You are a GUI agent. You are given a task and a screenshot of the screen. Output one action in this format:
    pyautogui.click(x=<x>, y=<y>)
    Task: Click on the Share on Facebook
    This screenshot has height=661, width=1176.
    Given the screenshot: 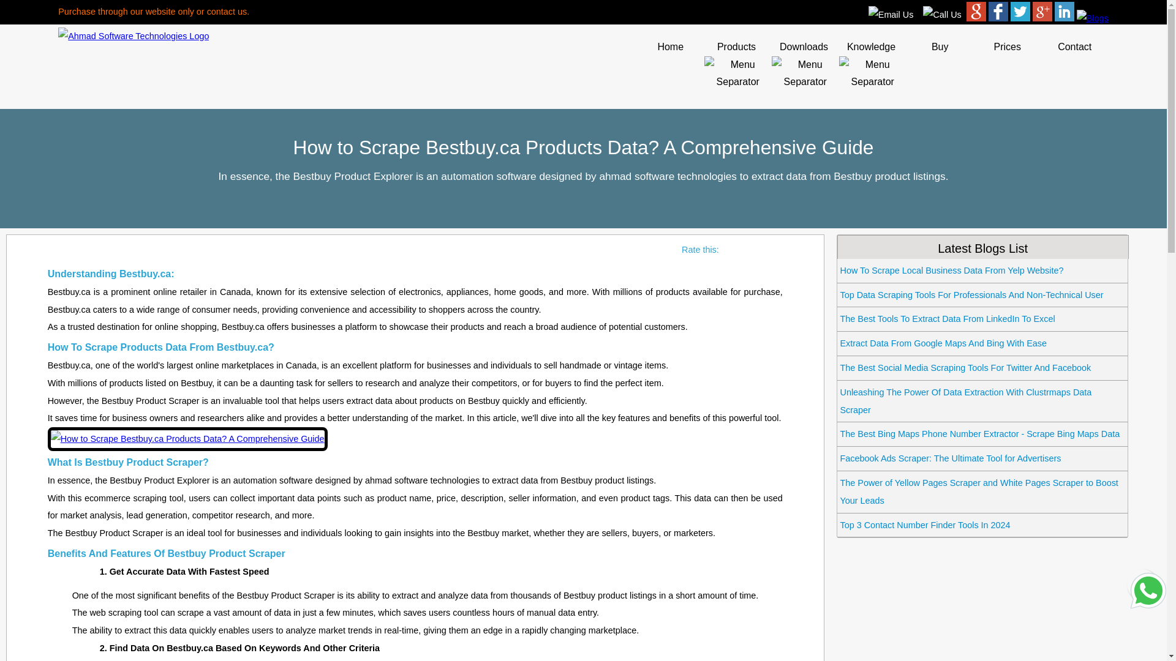 What is the action you would take?
    pyautogui.click(x=998, y=11)
    